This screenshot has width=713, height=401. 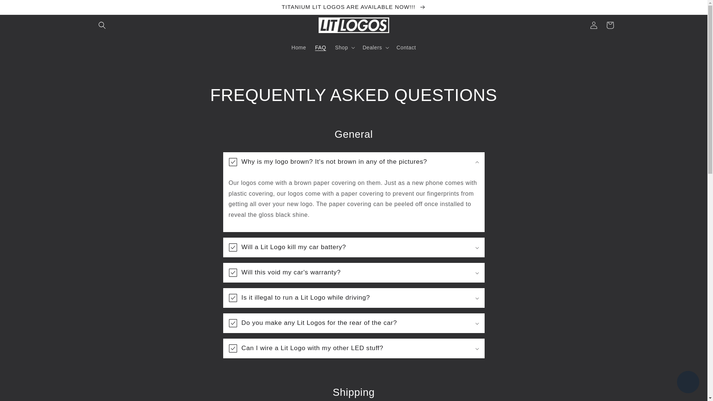 I want to click on Skip to content, so click(x=23, y=9).